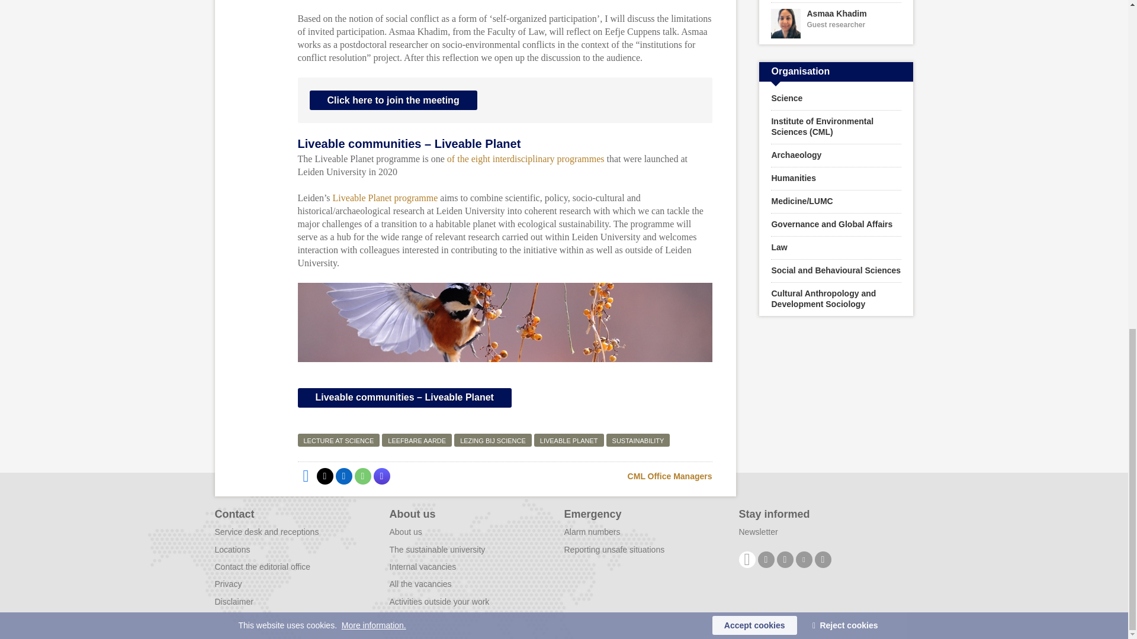 Image resolution: width=1137 pixels, height=639 pixels. I want to click on LIVEABLE PLANET, so click(568, 440).